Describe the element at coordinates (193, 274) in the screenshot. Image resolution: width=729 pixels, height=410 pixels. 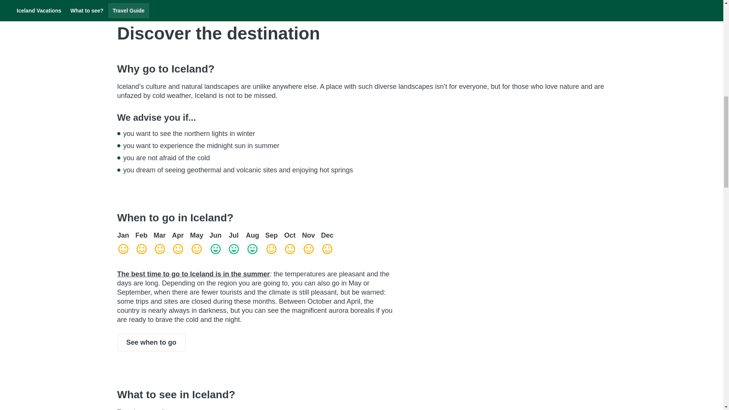
I see `The best time to go to Iceland is in the summer` at that location.